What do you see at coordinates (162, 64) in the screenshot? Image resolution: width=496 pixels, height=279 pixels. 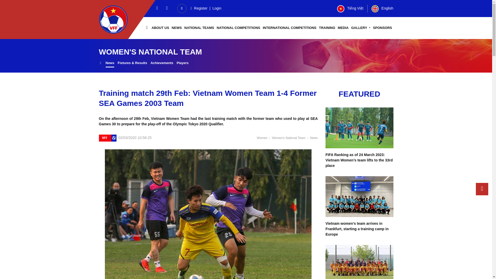 I see `Achievements` at bounding box center [162, 64].